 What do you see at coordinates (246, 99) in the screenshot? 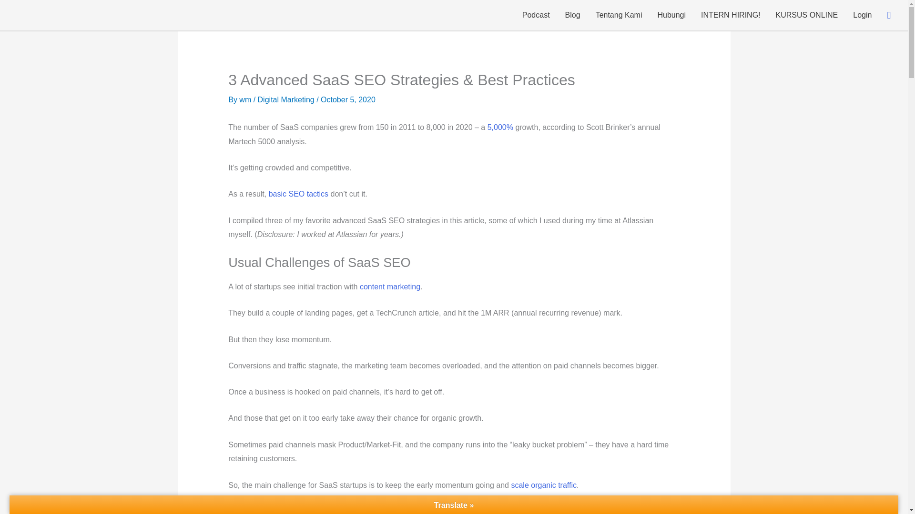
I see `wm` at bounding box center [246, 99].